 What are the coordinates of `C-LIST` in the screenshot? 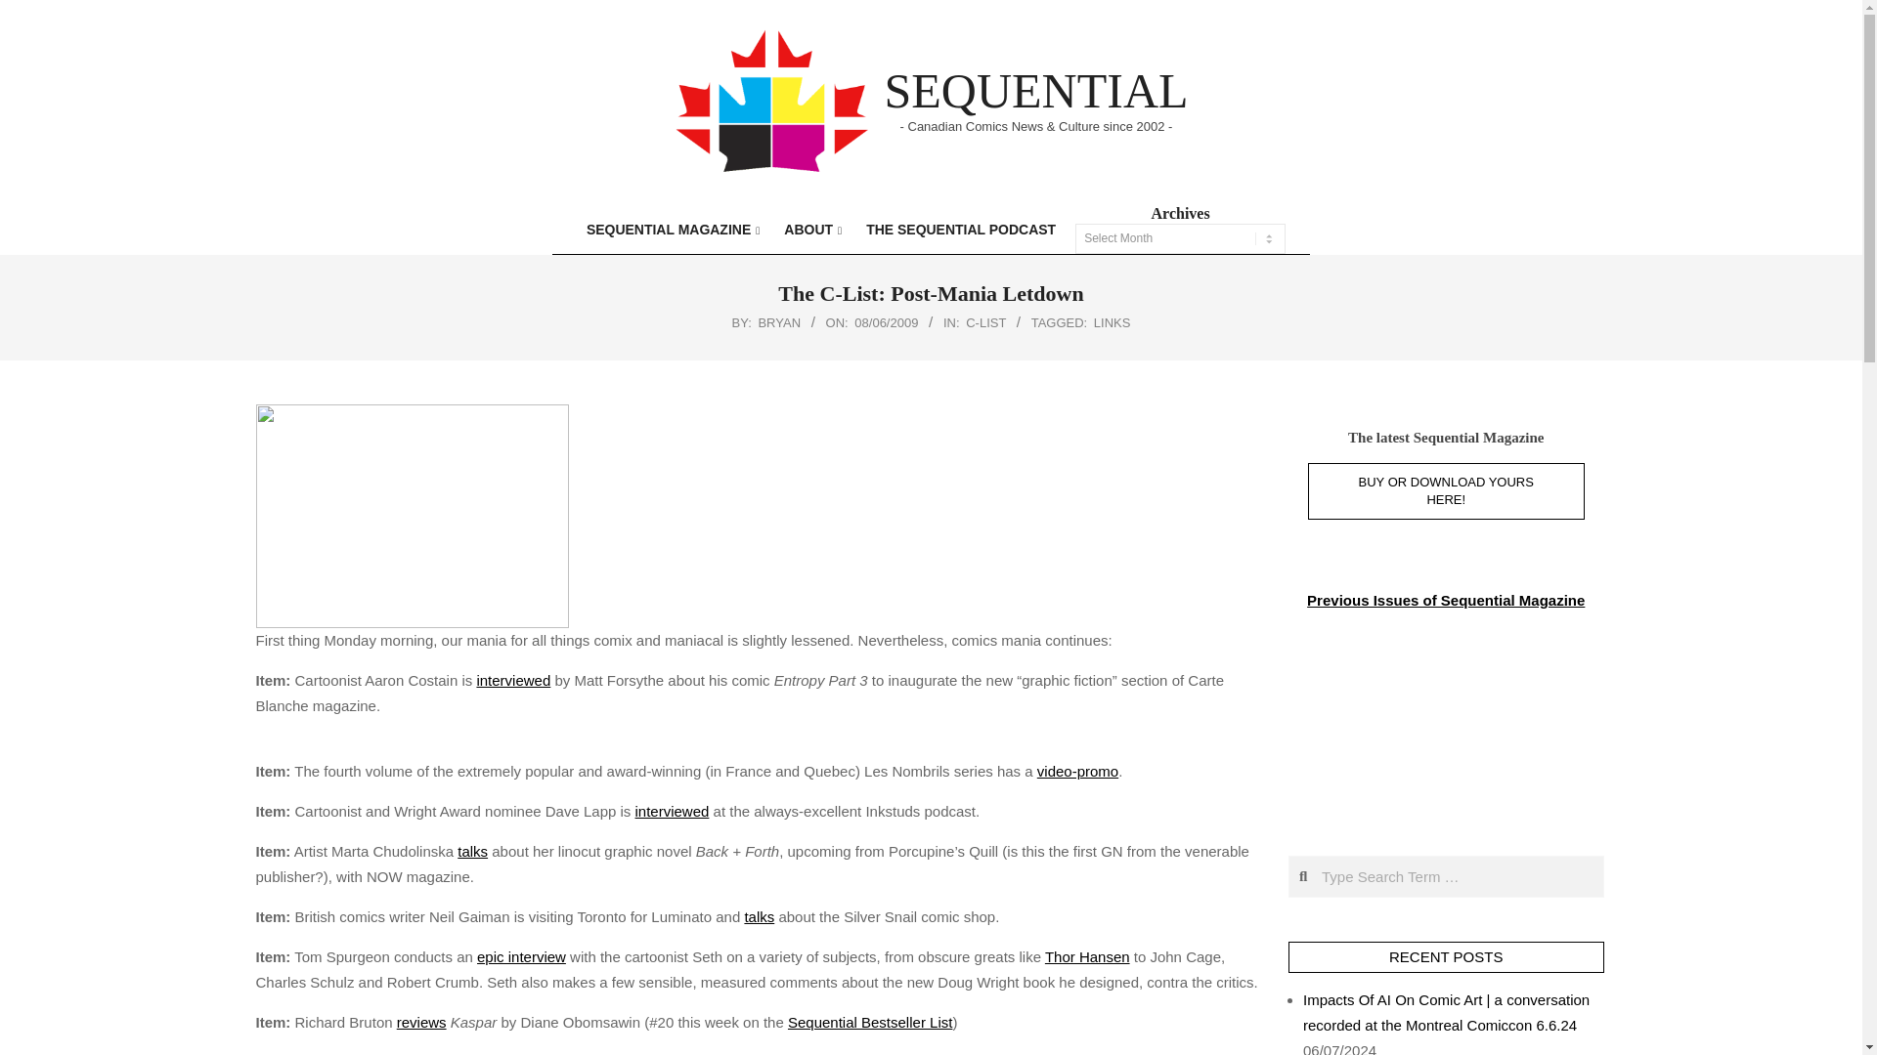 It's located at (985, 322).